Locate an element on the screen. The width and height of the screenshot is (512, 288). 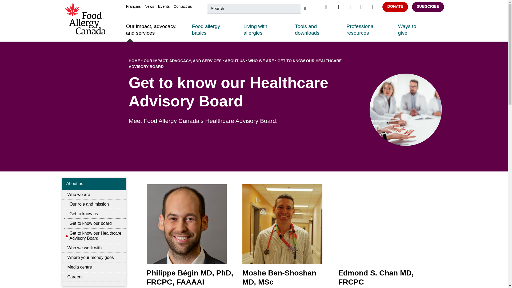
DONATE is located at coordinates (395, 7).